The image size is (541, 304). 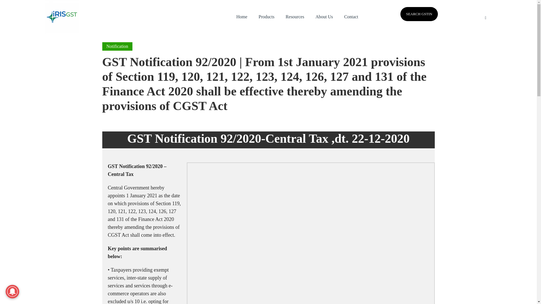 I want to click on Resources, so click(x=295, y=17).